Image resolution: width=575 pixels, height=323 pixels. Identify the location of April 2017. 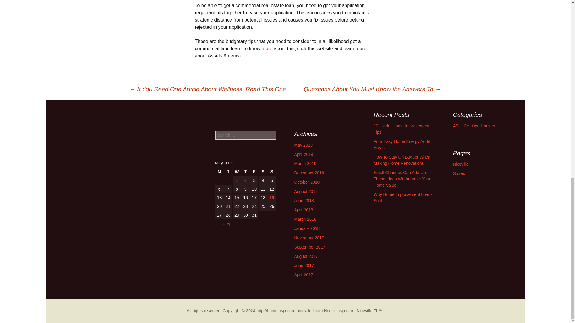
(303, 275).